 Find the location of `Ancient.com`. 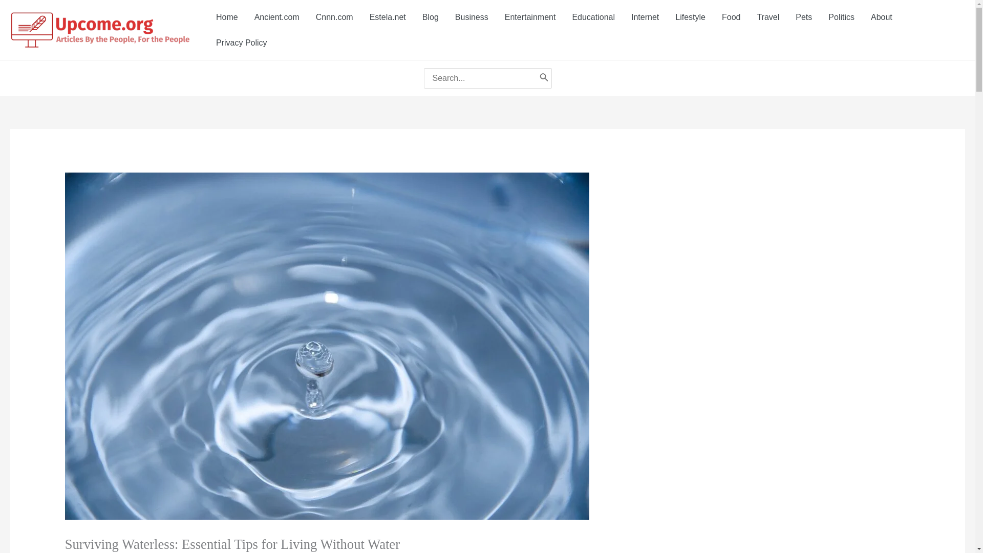

Ancient.com is located at coordinates (276, 16).